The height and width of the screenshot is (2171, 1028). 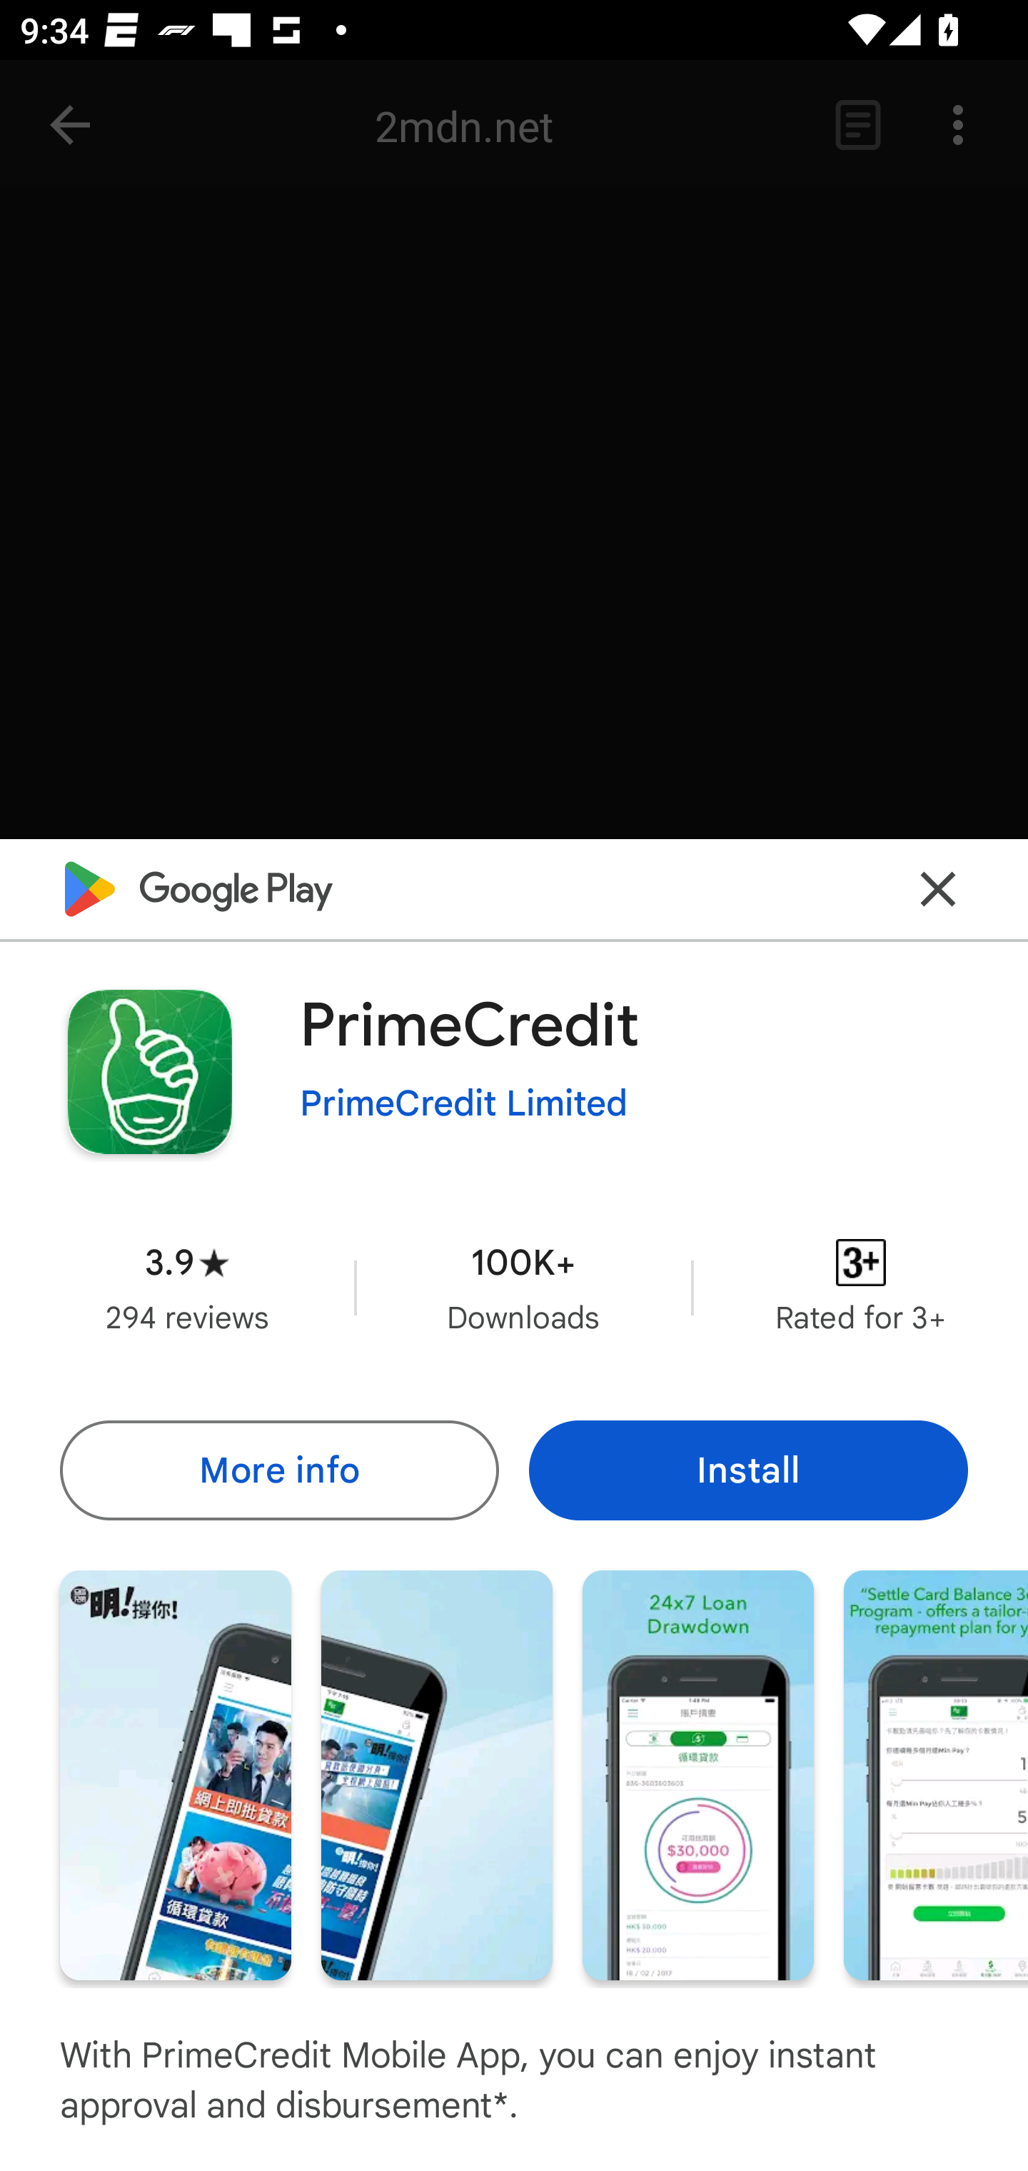 What do you see at coordinates (149, 1071) in the screenshot?
I see `Image of app or game icon for PrimeCredit` at bounding box center [149, 1071].